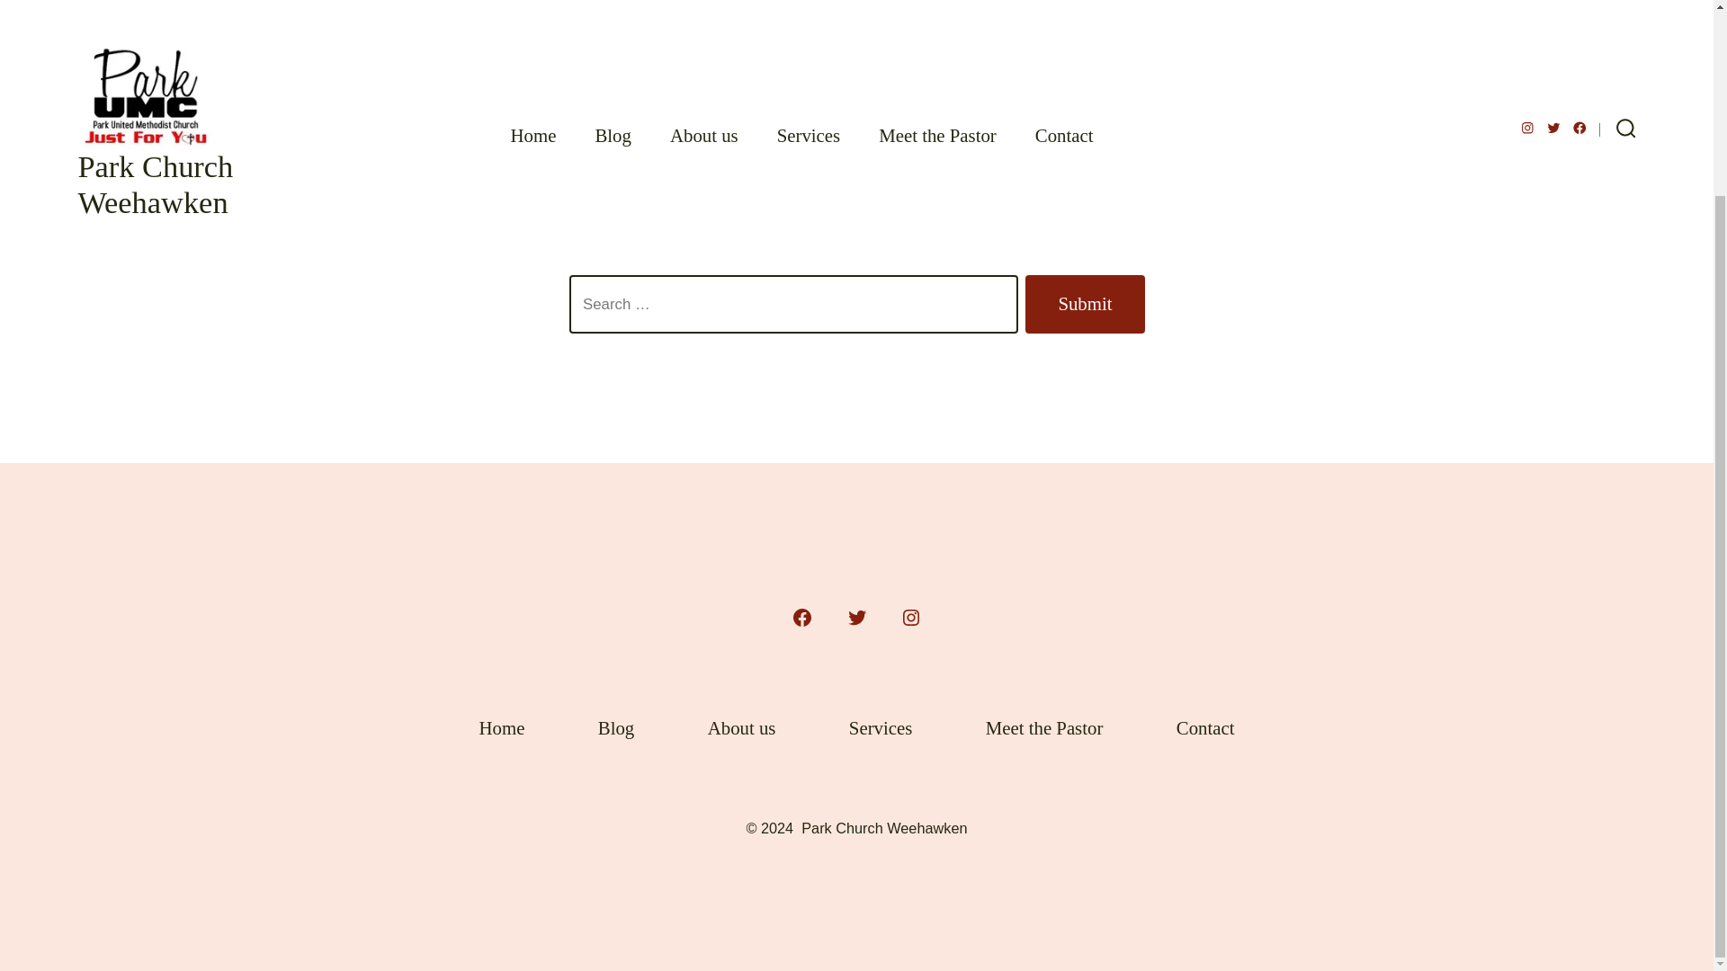  Describe the element at coordinates (880, 728) in the screenshot. I see `Services` at that location.